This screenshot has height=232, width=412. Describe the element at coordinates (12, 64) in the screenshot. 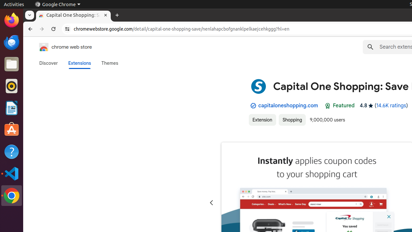

I see `Files` at that location.